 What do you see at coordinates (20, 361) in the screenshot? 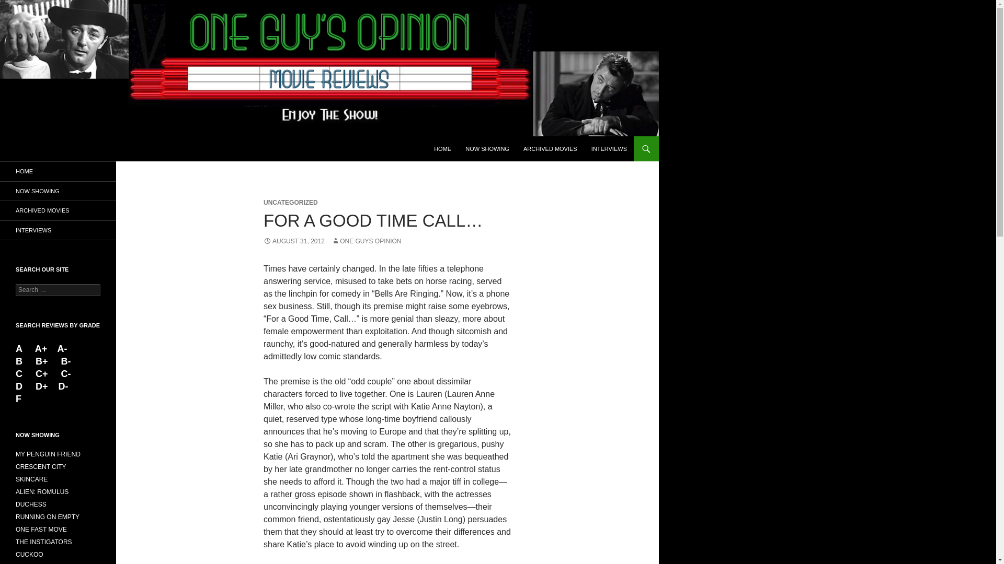
I see `B` at bounding box center [20, 361].